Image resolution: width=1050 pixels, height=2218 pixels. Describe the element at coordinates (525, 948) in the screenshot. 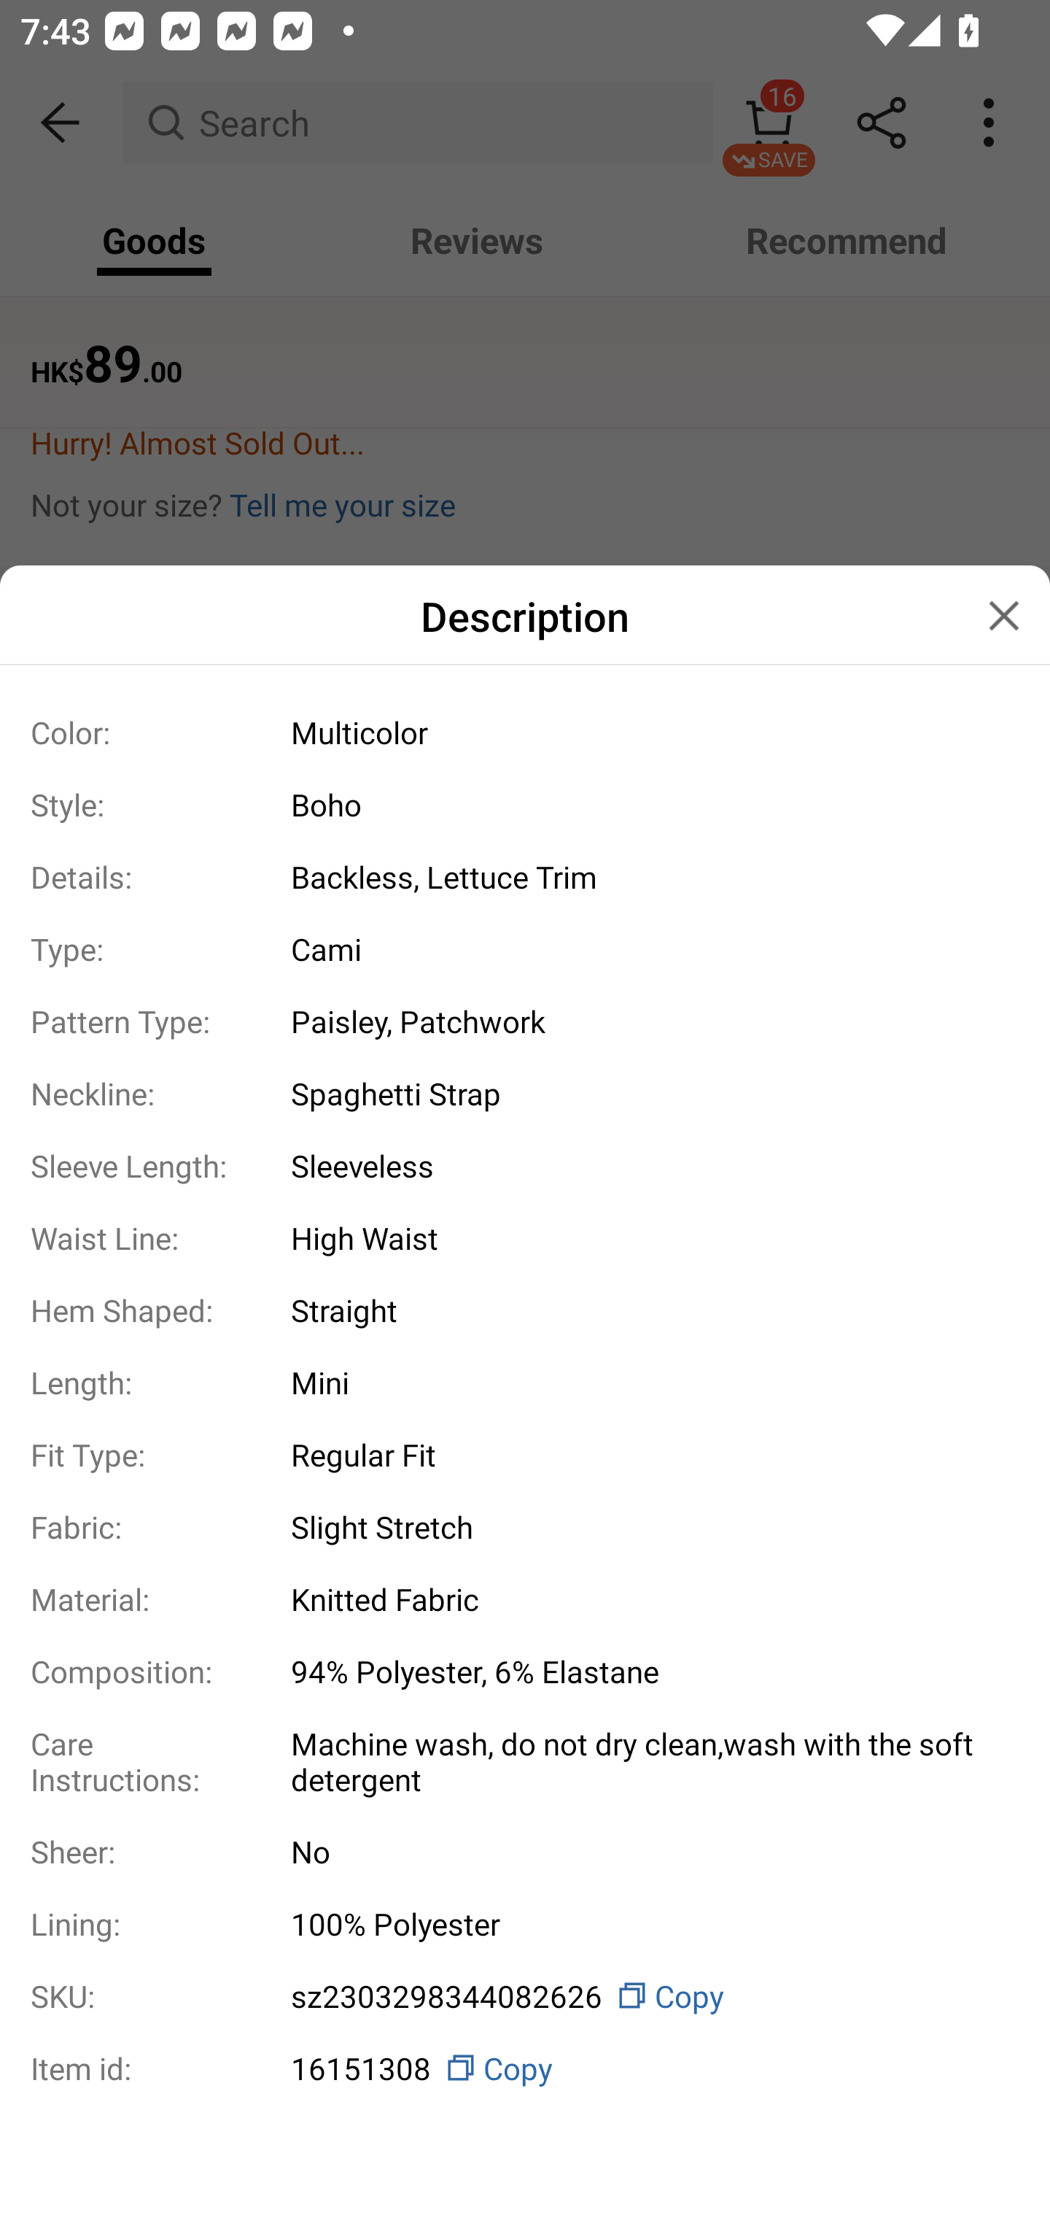

I see `Type: Cami` at that location.